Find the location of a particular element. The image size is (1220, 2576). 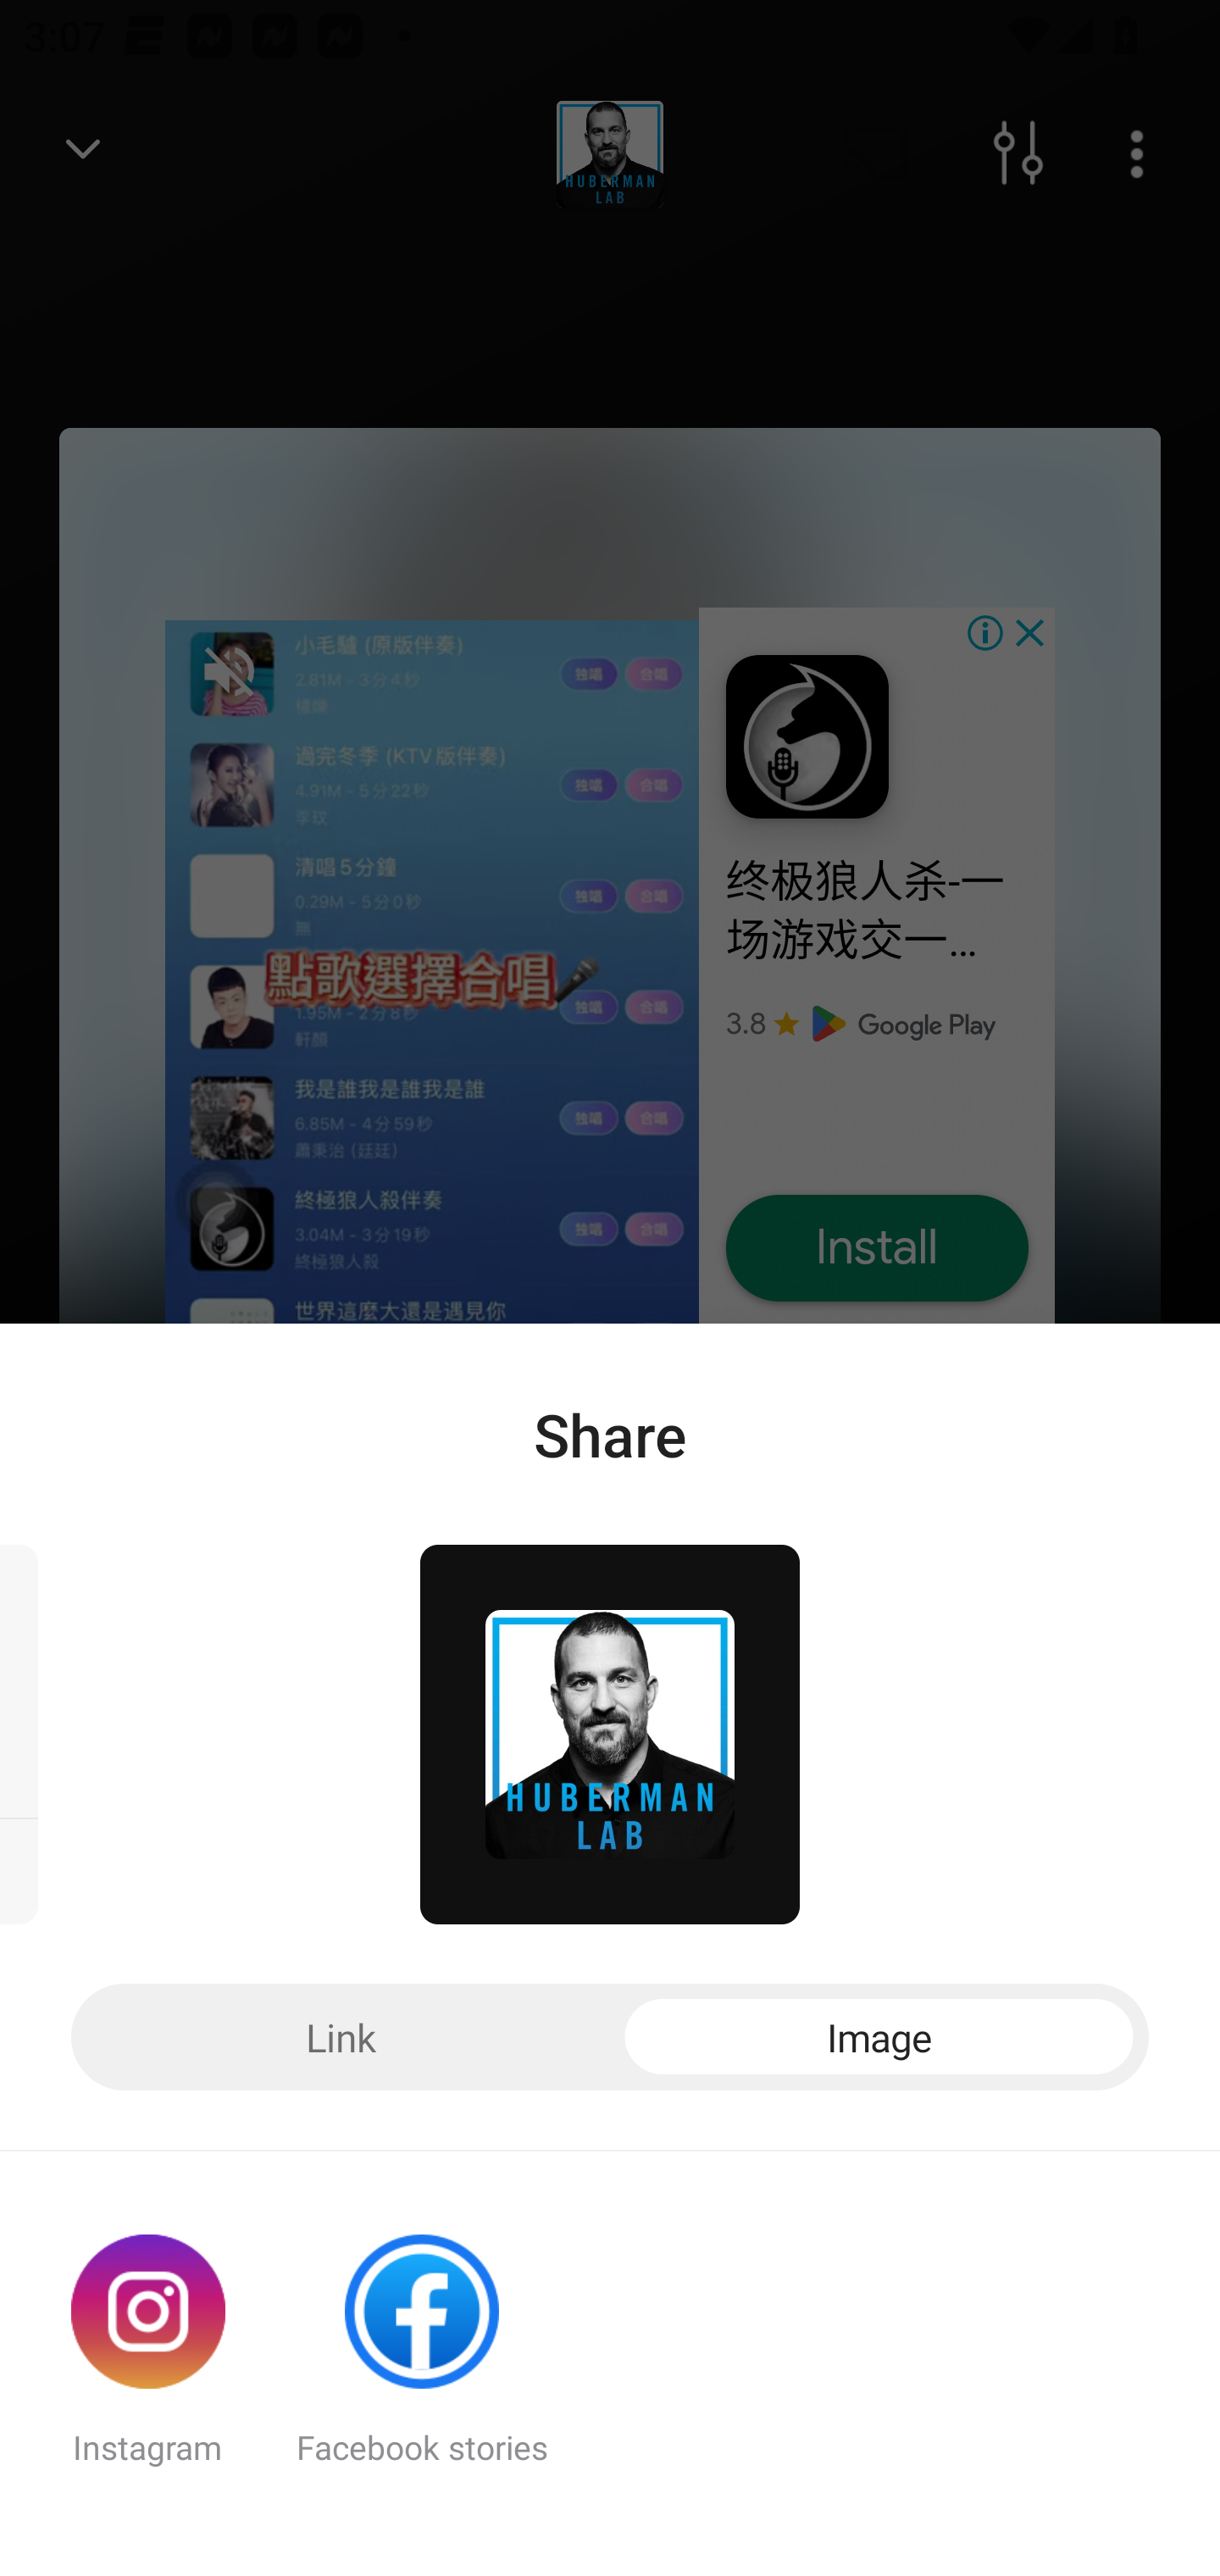

Link is located at coordinates (341, 2037).